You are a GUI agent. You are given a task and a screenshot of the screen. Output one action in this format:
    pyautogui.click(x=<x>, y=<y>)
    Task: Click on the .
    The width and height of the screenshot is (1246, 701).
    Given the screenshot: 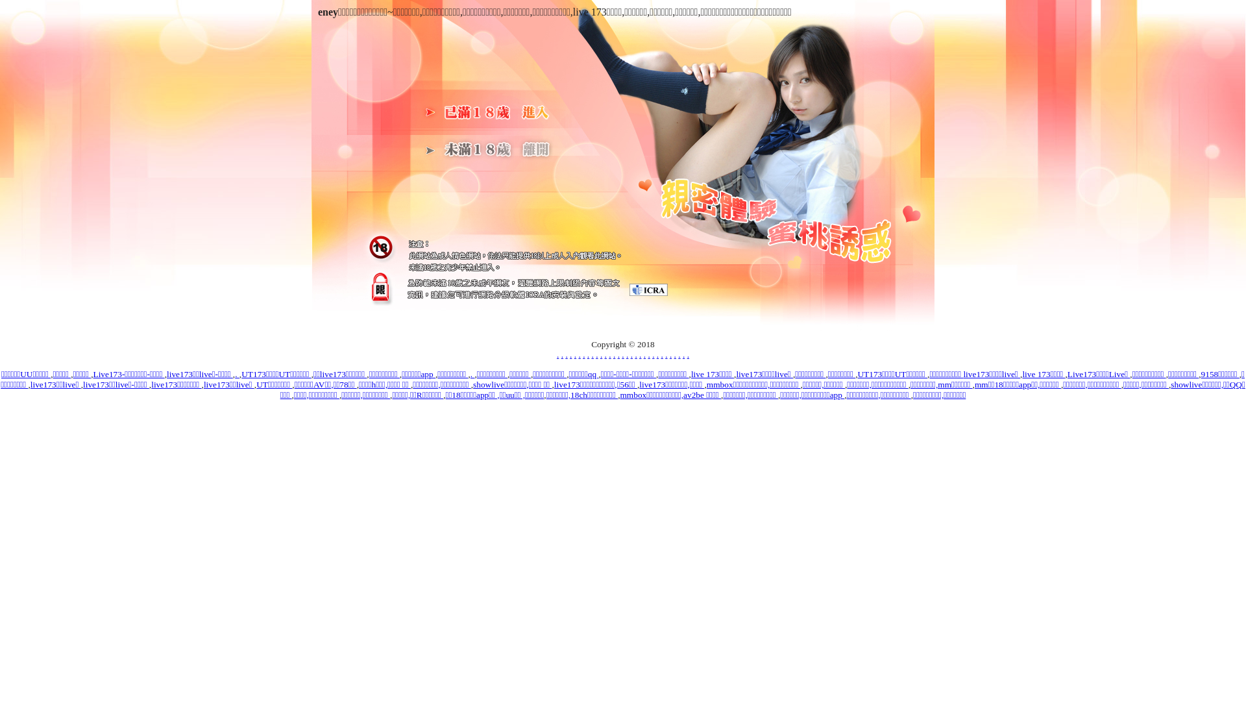 What is the action you would take?
    pyautogui.click(x=619, y=354)
    